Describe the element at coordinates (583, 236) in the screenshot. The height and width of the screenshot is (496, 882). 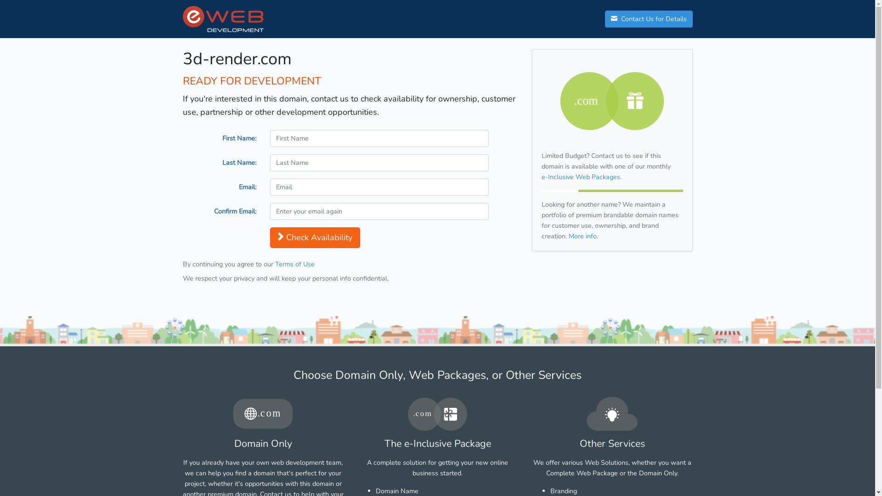
I see `More info.` at that location.